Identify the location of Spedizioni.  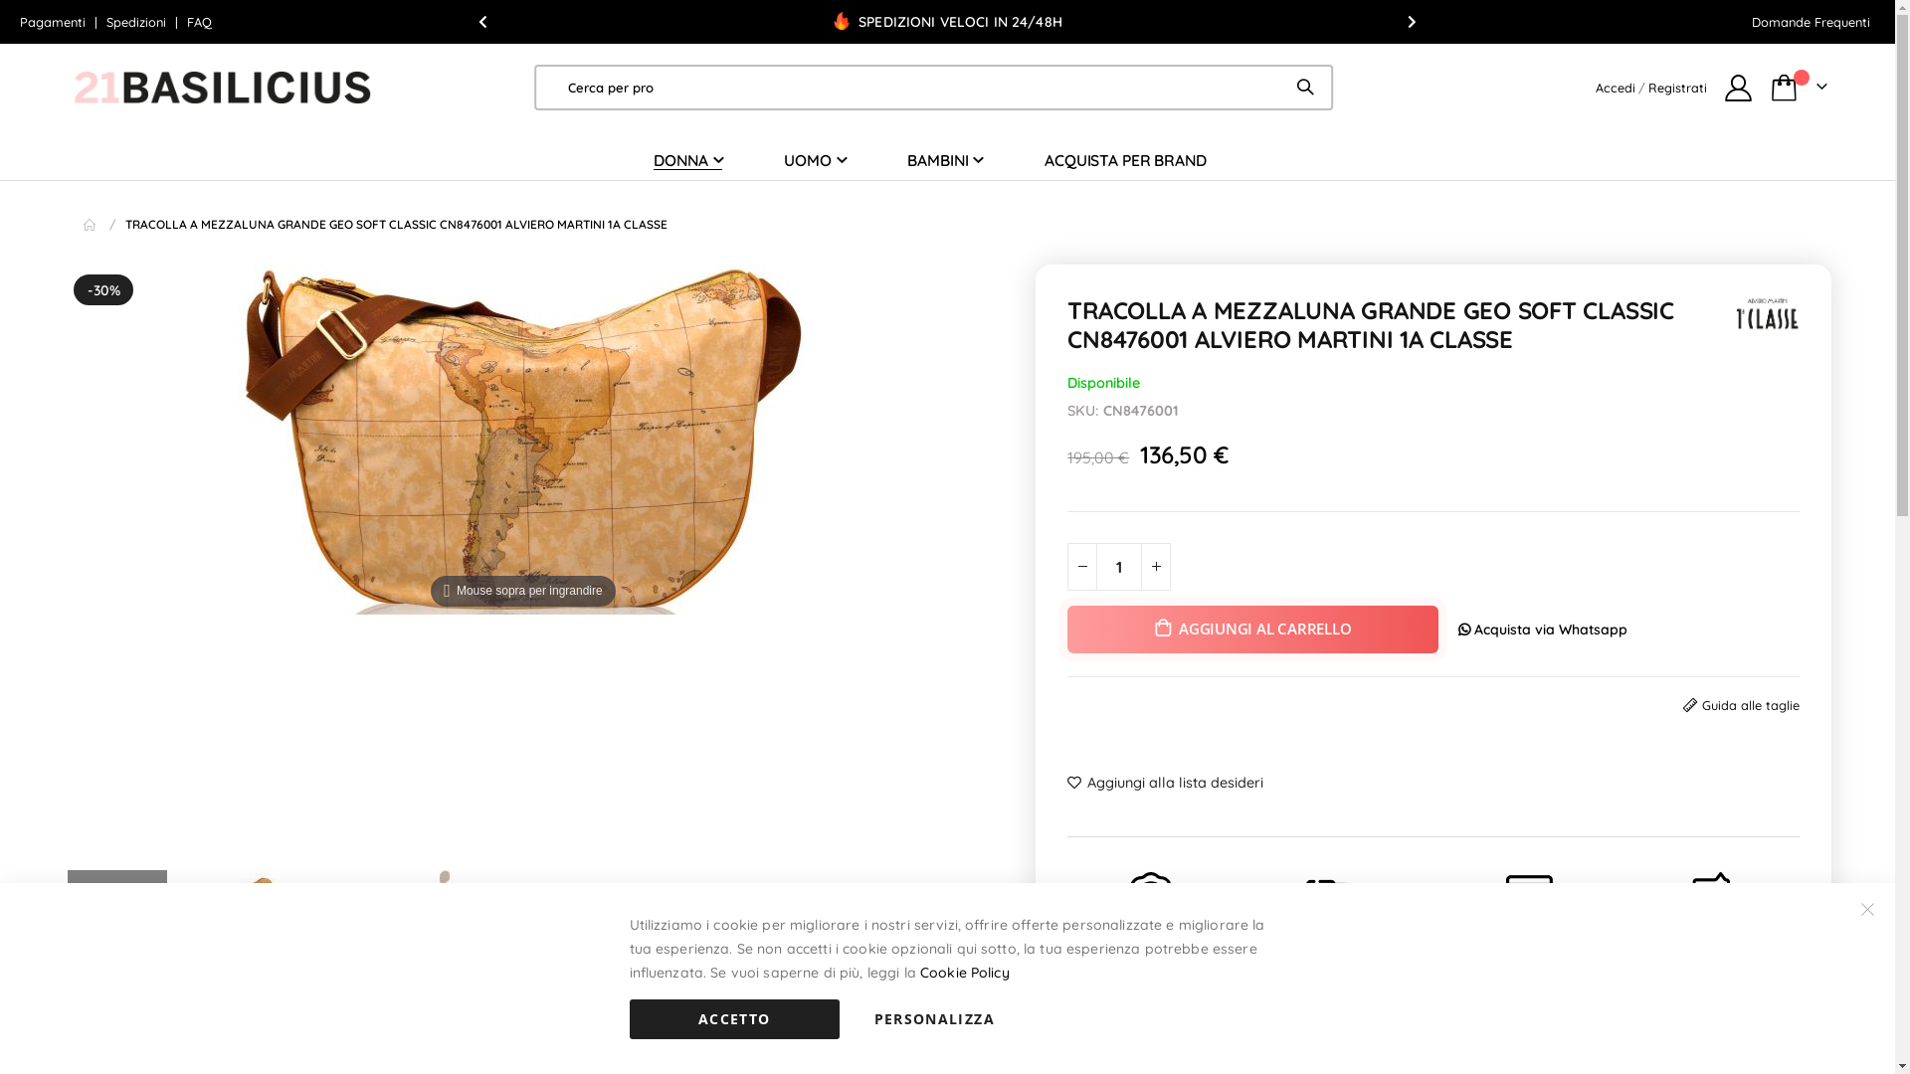
(138, 22).